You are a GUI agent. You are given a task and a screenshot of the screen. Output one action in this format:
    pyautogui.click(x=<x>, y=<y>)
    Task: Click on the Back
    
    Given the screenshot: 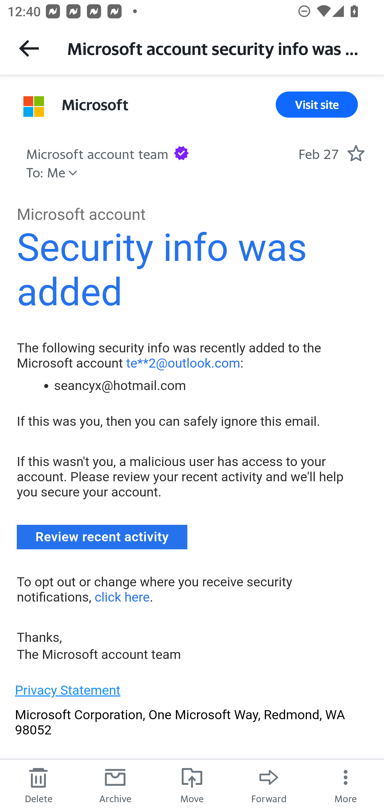 What is the action you would take?
    pyautogui.click(x=29, y=48)
    